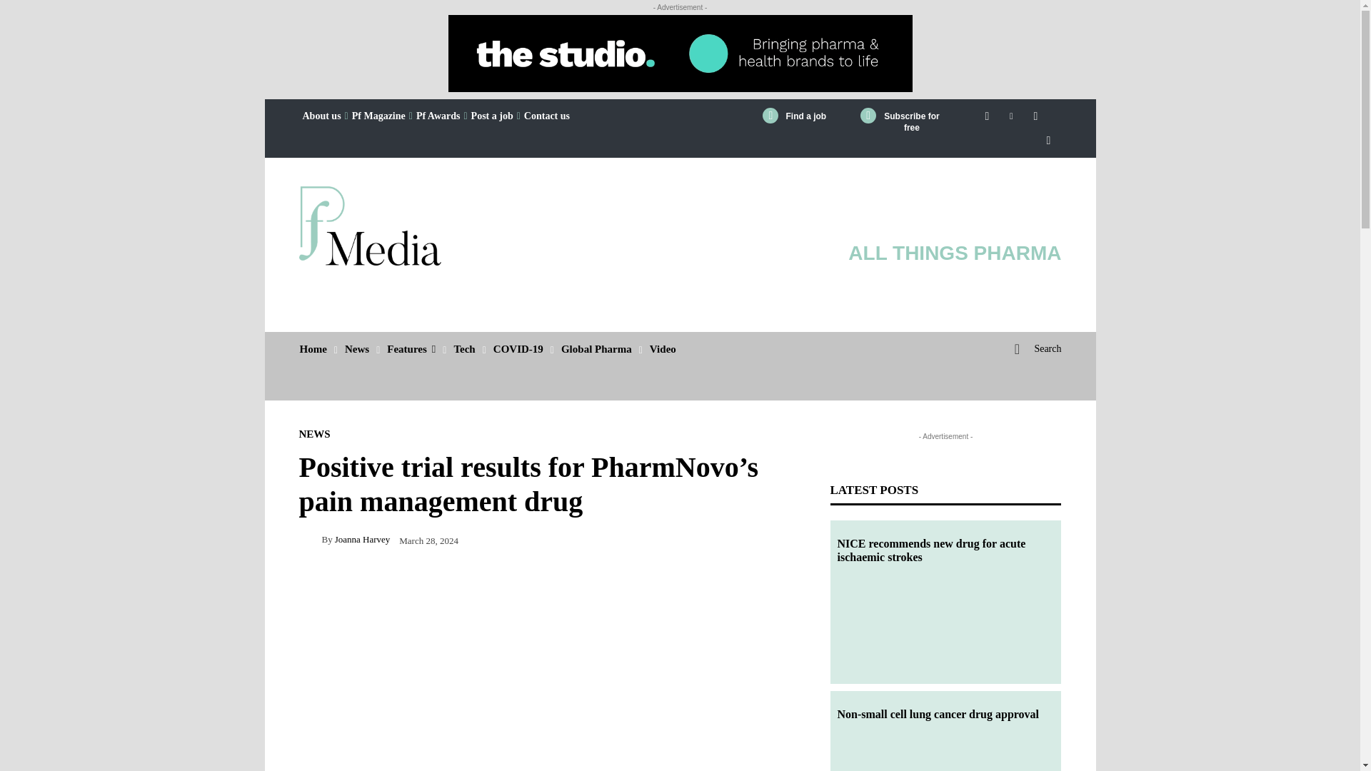 This screenshot has height=771, width=1371. I want to click on Mail, so click(1035, 114).